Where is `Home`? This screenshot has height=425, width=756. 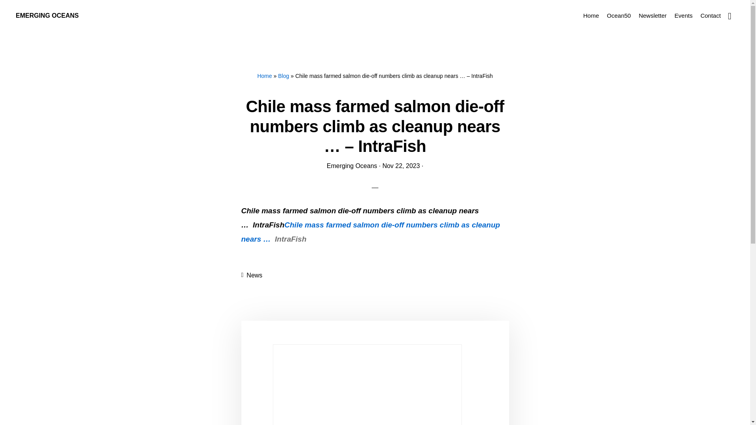 Home is located at coordinates (264, 76).